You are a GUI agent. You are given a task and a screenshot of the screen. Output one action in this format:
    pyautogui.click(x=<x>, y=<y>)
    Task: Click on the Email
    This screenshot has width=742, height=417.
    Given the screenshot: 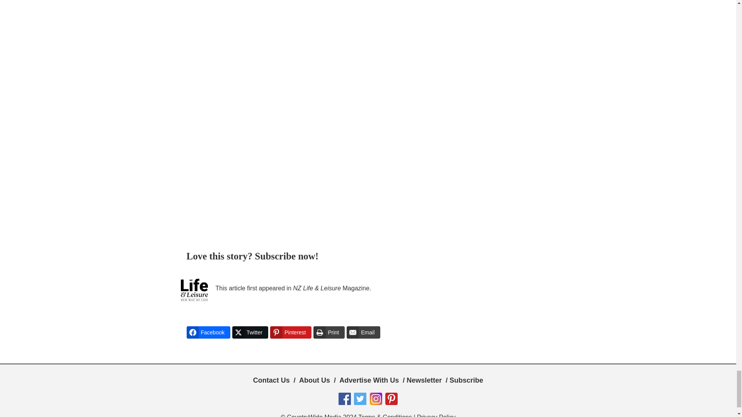 What is the action you would take?
    pyautogui.click(x=363, y=332)
    